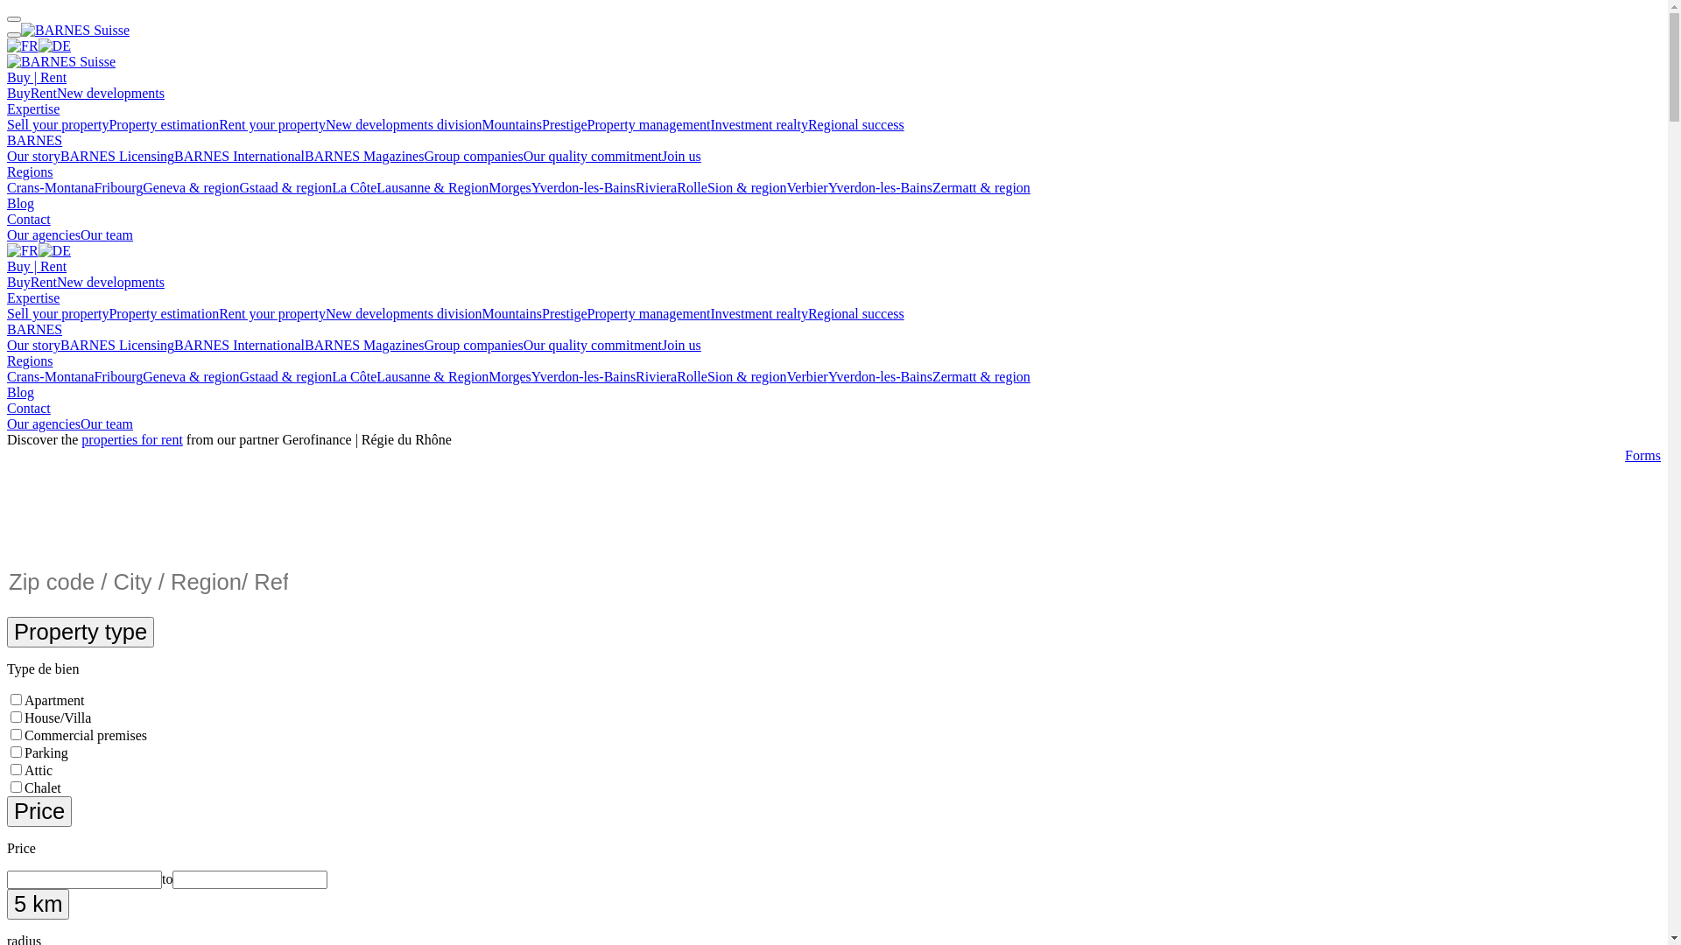 The width and height of the screenshot is (1681, 945). I want to click on New developments division, so click(404, 124).